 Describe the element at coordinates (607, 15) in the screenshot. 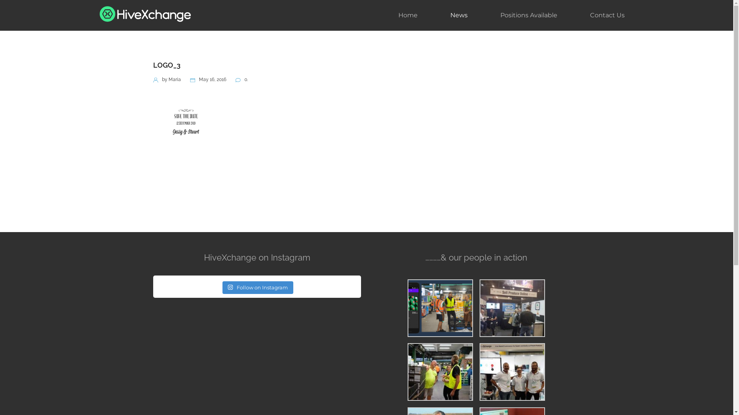

I see `Contact Us` at that location.